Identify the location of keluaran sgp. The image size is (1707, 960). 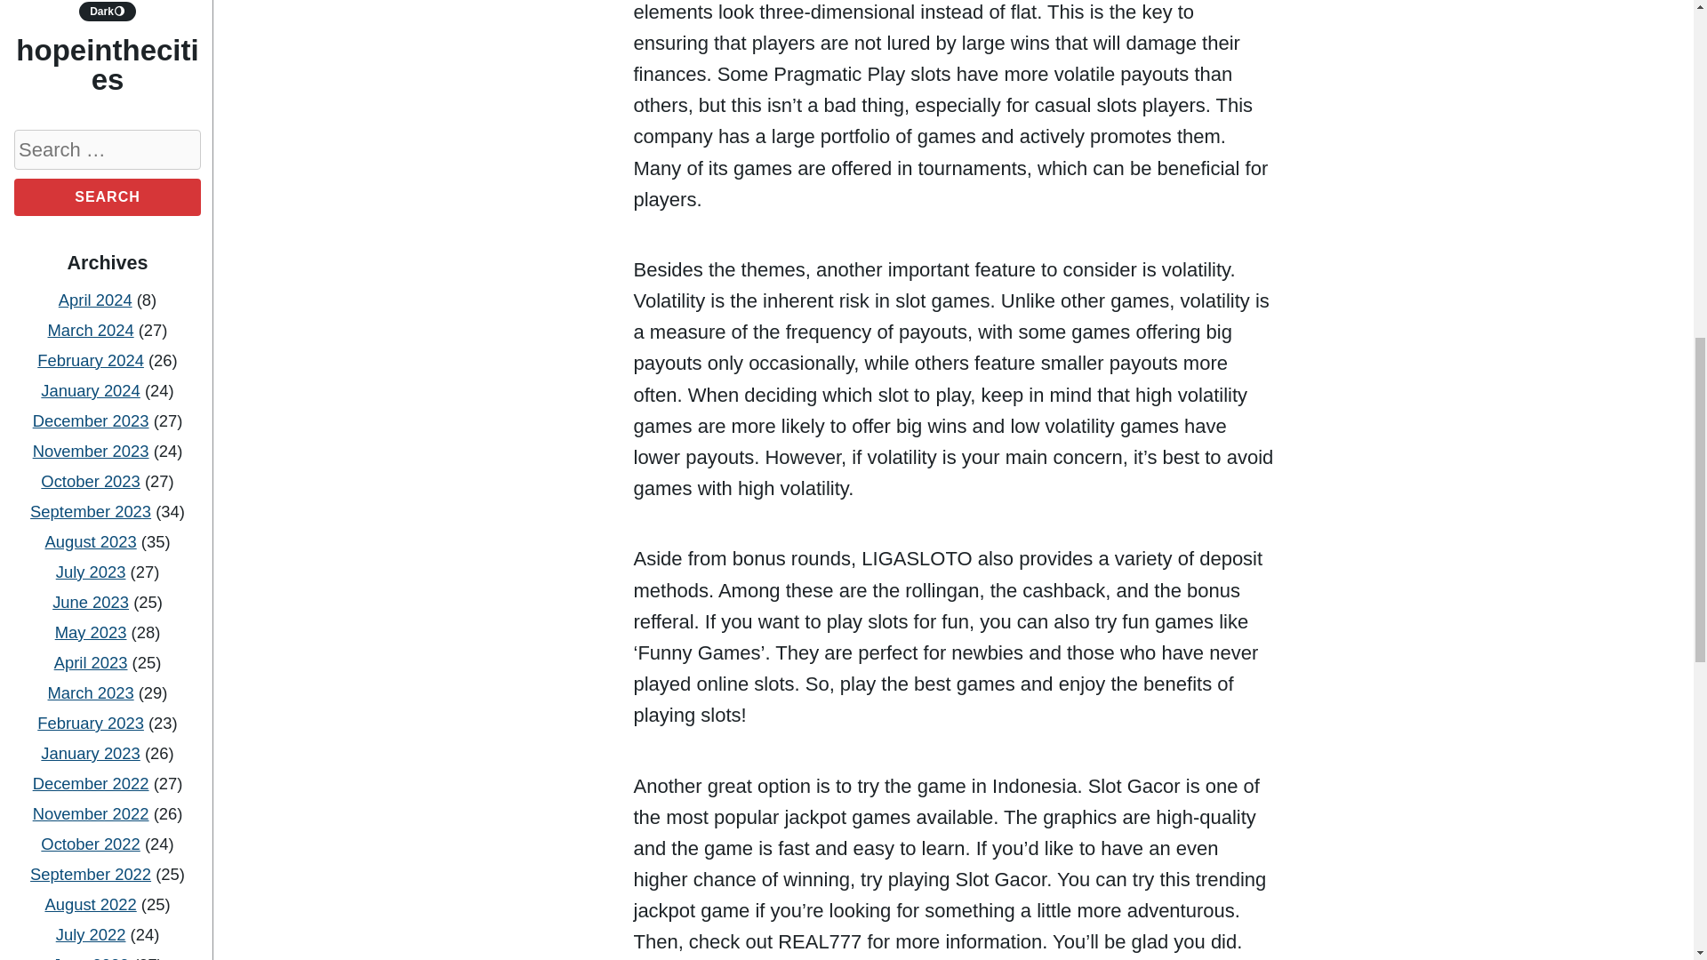
(107, 815).